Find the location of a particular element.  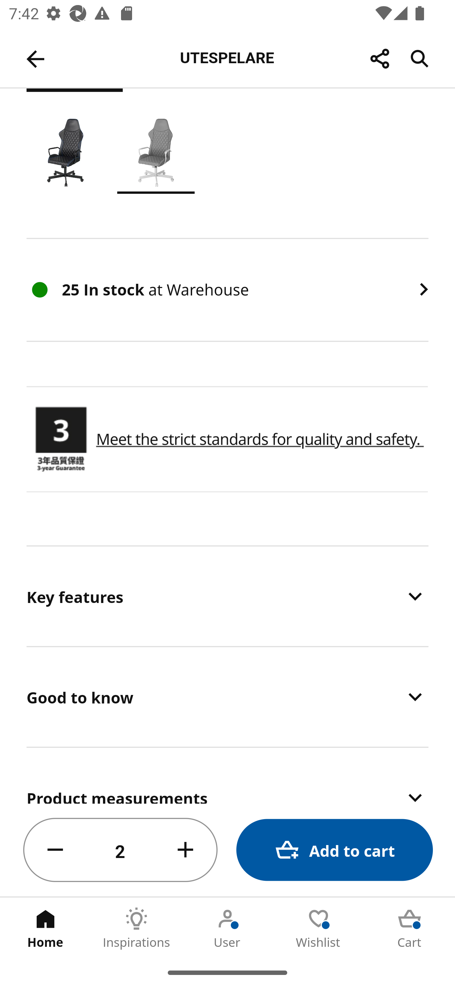

gaming-chairs-guarantee is located at coordinates (61, 440).